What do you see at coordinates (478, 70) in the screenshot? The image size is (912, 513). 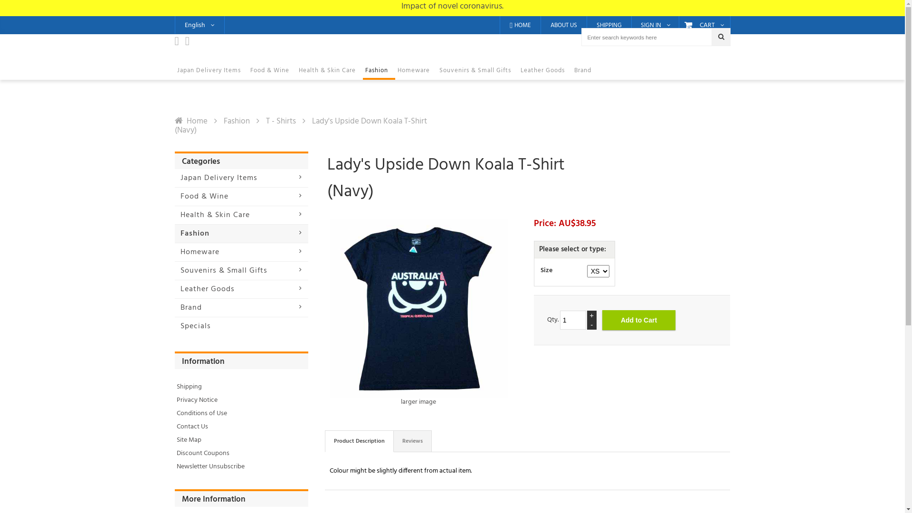 I see `Souvenirs & Small Gifts` at bounding box center [478, 70].